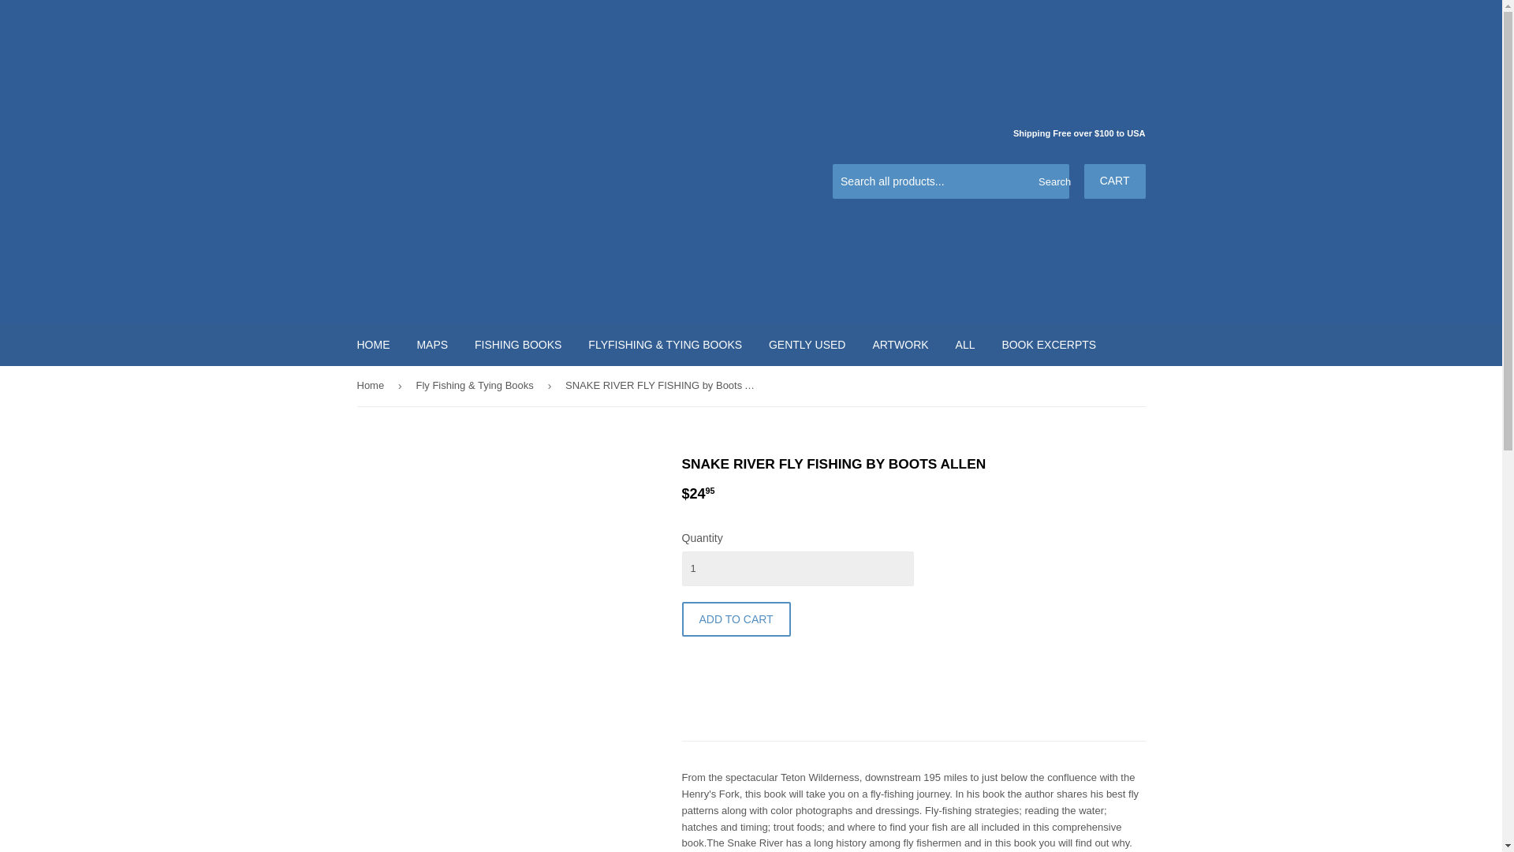  What do you see at coordinates (807, 345) in the screenshot?
I see `GENTLY USED` at bounding box center [807, 345].